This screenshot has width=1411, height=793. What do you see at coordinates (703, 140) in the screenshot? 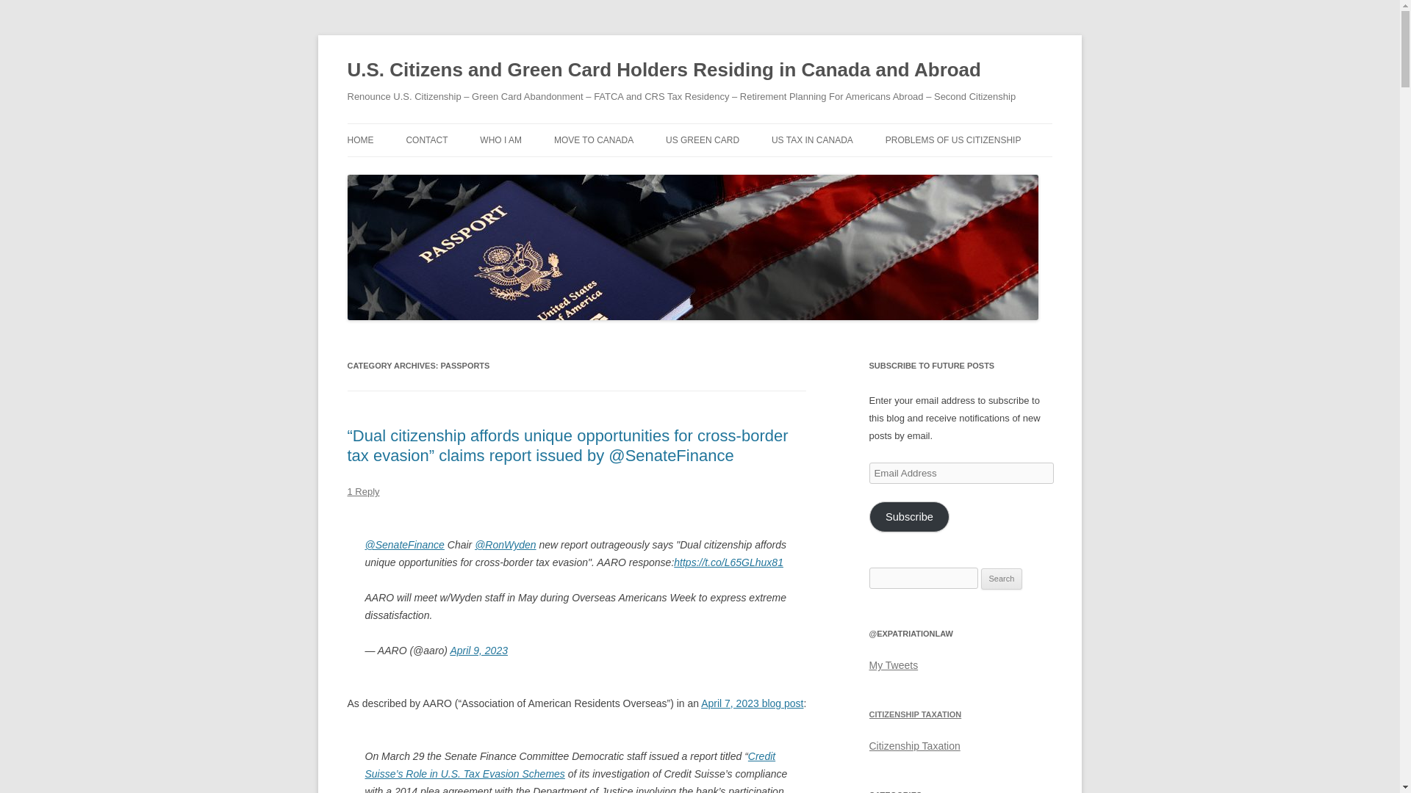
I see `US GREEN CARD` at bounding box center [703, 140].